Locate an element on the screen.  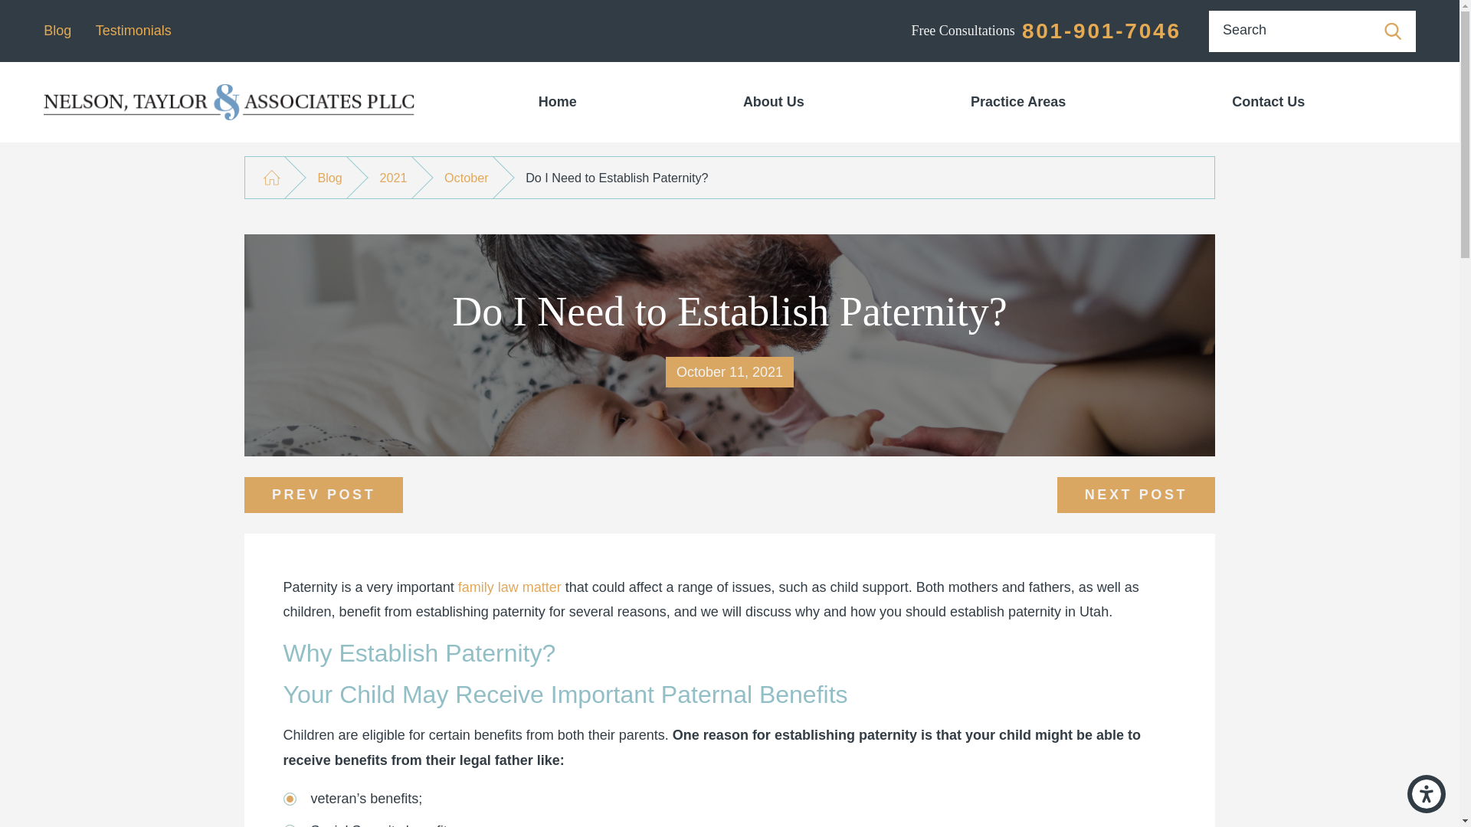
PREV POST is located at coordinates (323, 495).